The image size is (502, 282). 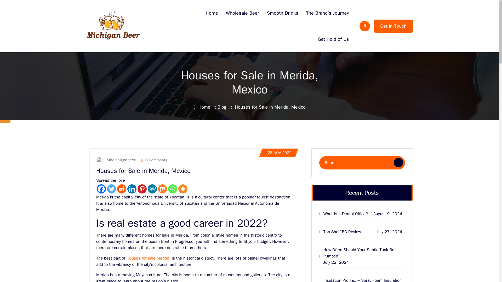 What do you see at coordinates (333, 39) in the screenshot?
I see `Get Hold of Us` at bounding box center [333, 39].